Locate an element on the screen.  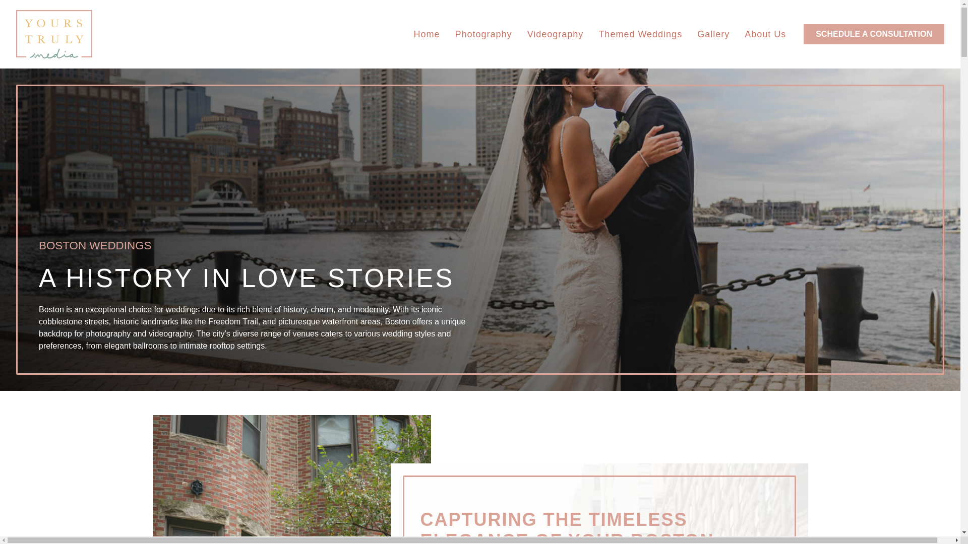
Gallery is located at coordinates (713, 34).